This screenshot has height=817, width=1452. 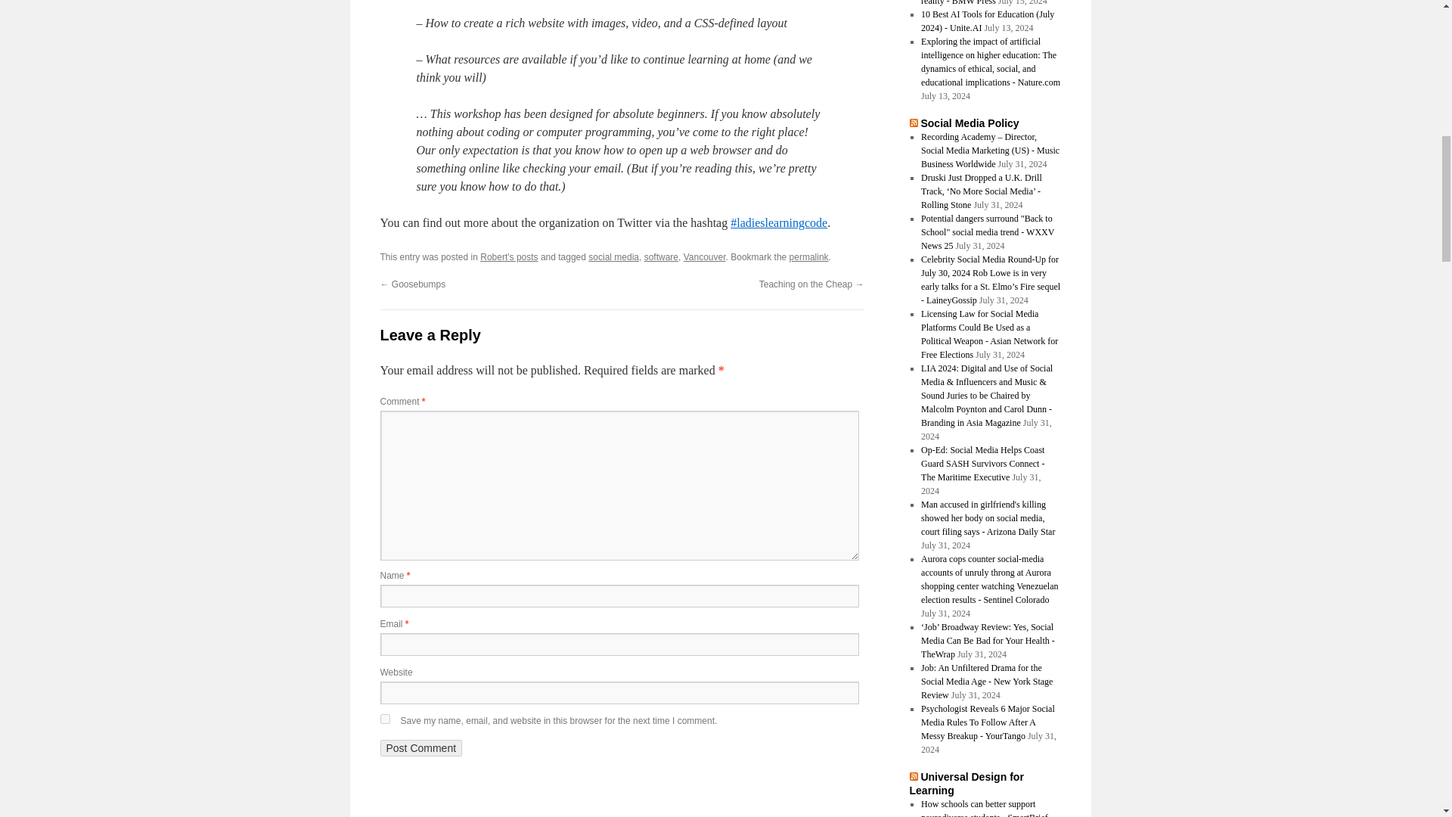 What do you see at coordinates (420, 748) in the screenshot?
I see `Post Comment` at bounding box center [420, 748].